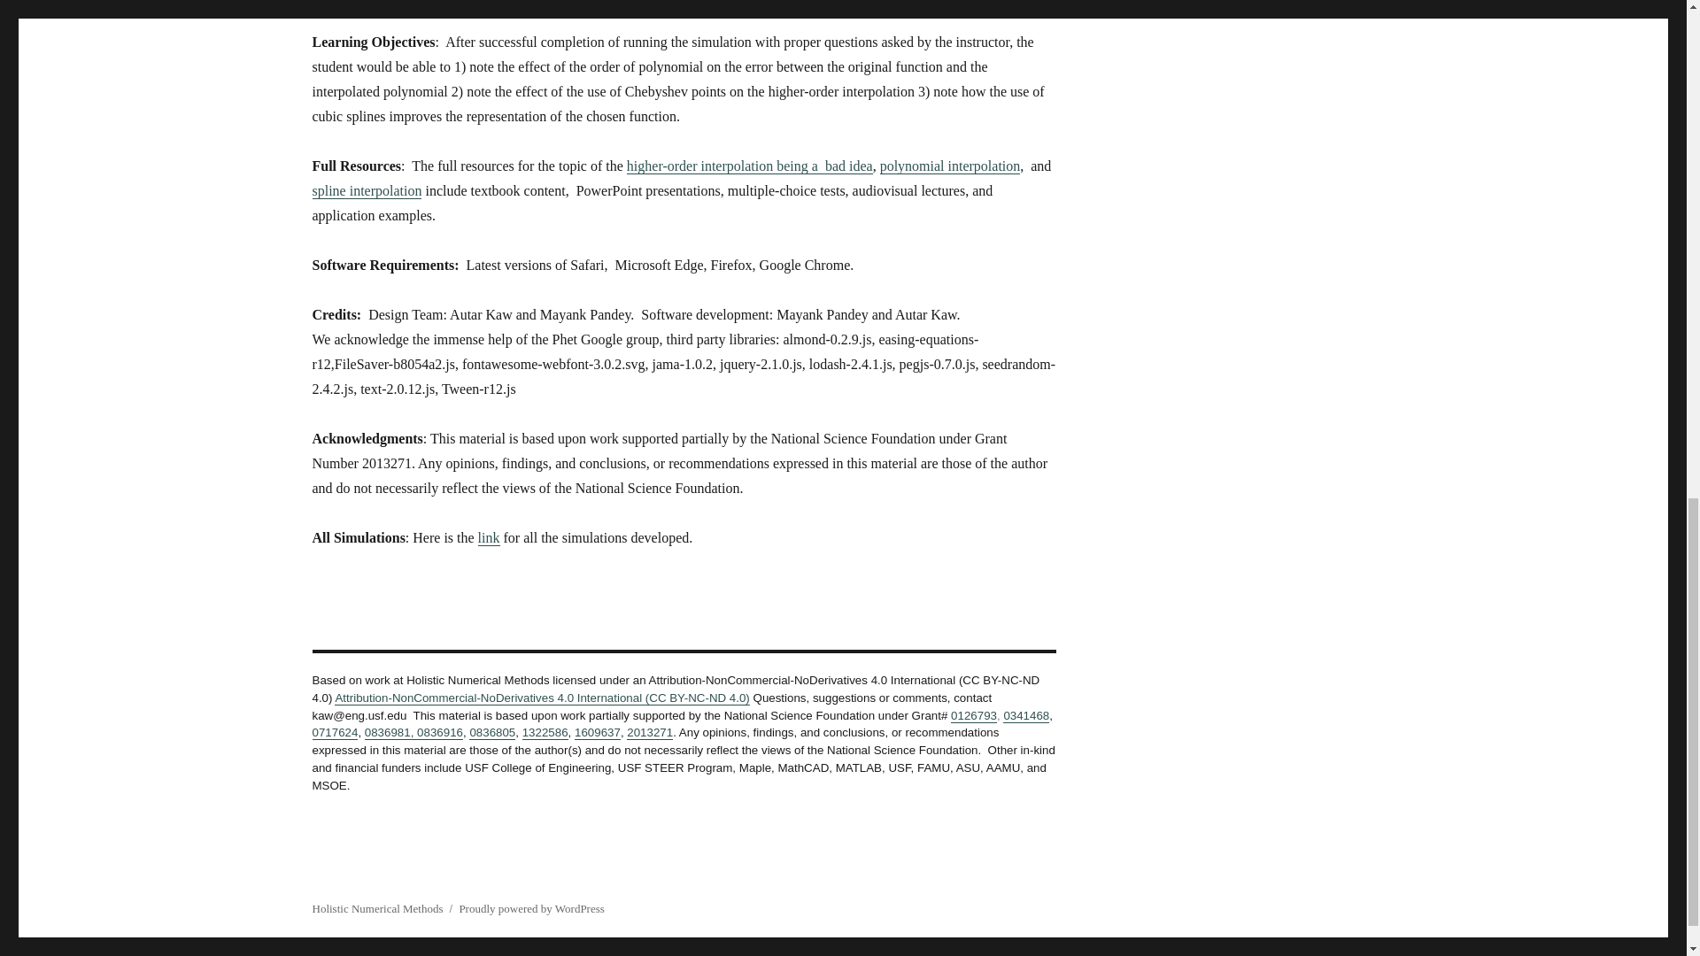 The width and height of the screenshot is (1700, 956). Describe the element at coordinates (1025, 715) in the screenshot. I see `0341468` at that location.